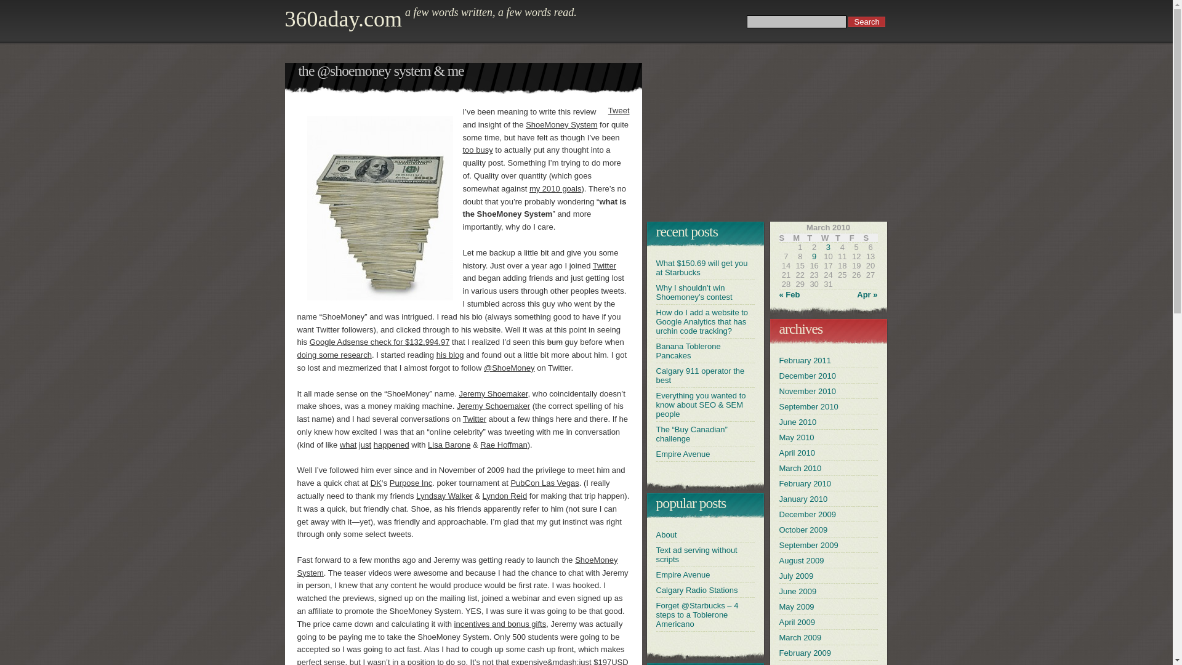 The height and width of the screenshot is (665, 1182). Describe the element at coordinates (494, 406) in the screenshot. I see `Jeremy Schoemaker` at that location.